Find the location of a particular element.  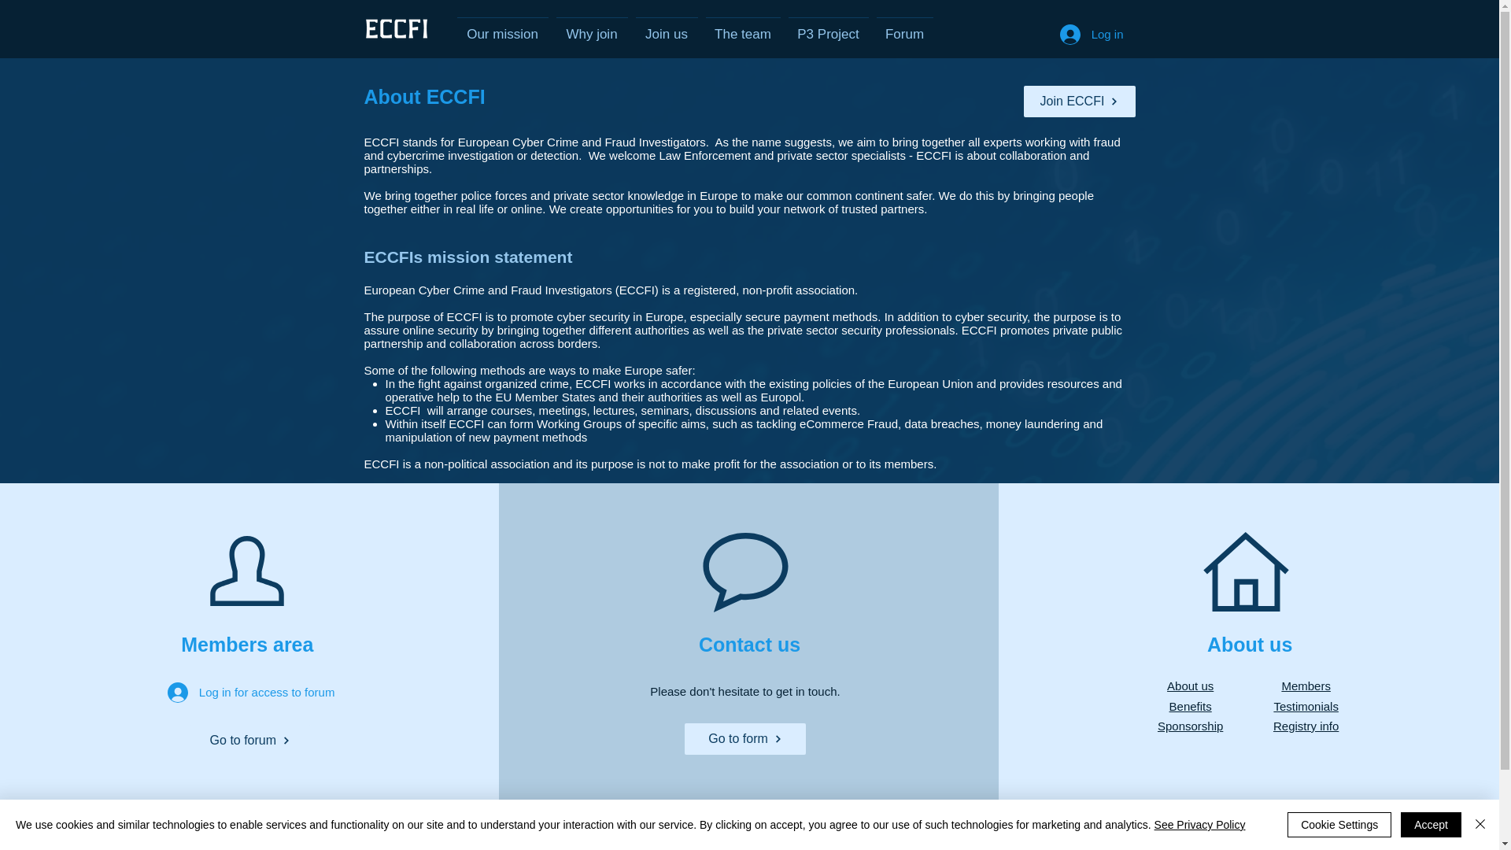

Benefits is located at coordinates (1190, 705).